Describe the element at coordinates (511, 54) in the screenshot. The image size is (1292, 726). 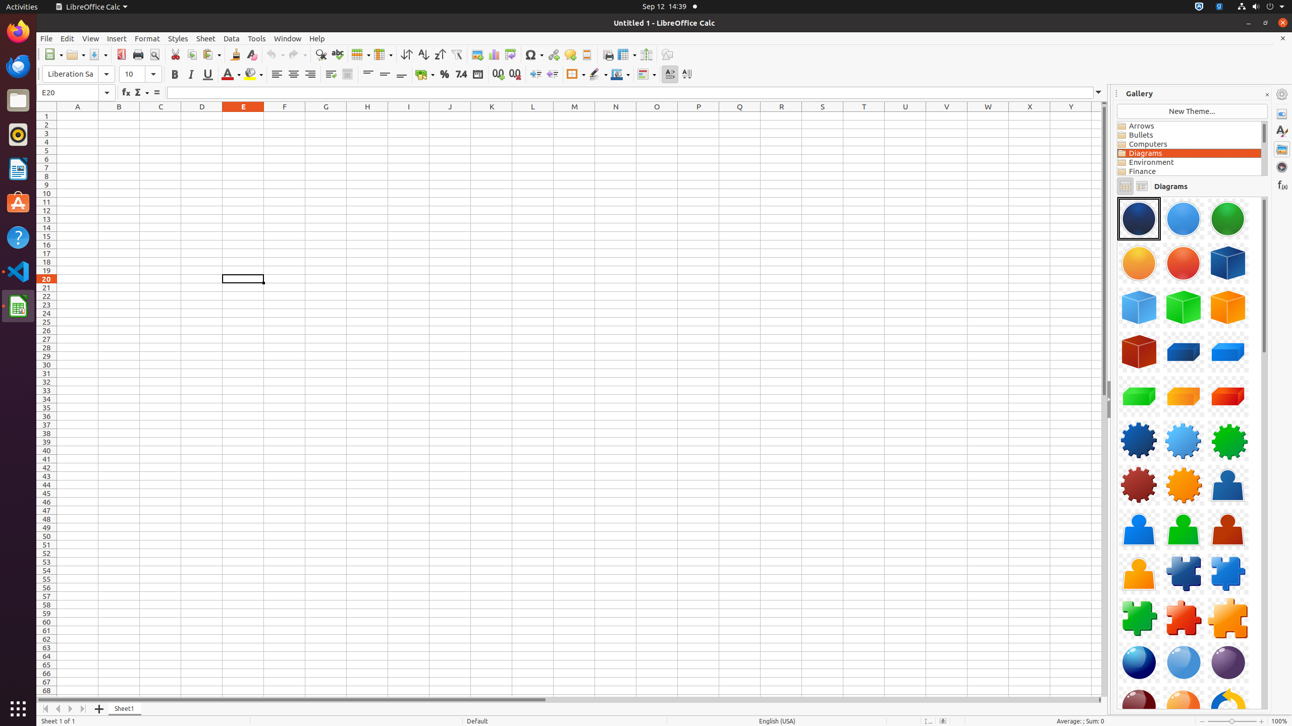
I see `Pivot Table` at that location.